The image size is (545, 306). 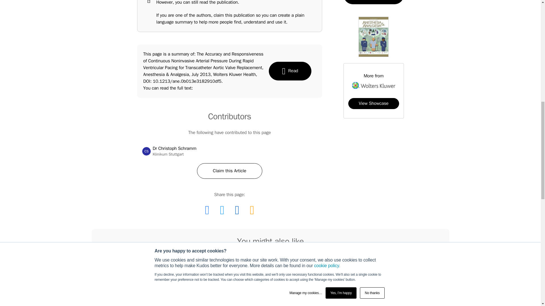 What do you see at coordinates (290, 71) in the screenshot?
I see `View Showcase` at bounding box center [290, 71].